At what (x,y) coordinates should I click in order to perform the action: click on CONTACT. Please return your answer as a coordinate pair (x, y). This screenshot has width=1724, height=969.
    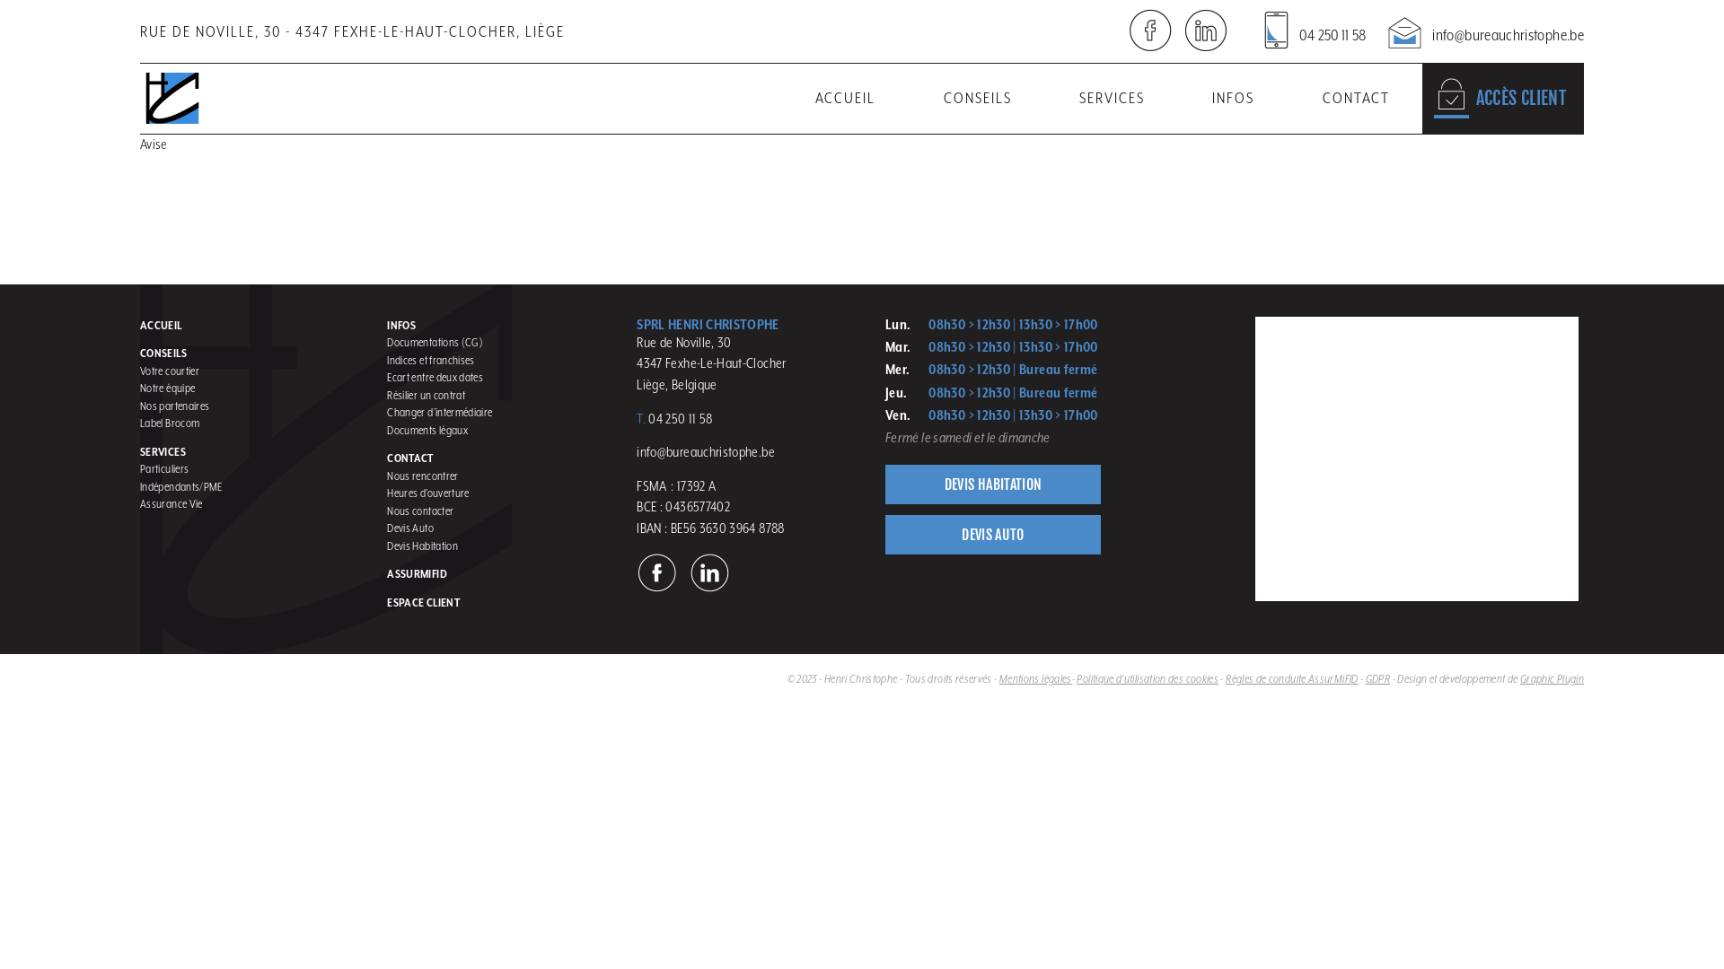
    Looking at the image, I should click on (1356, 98).